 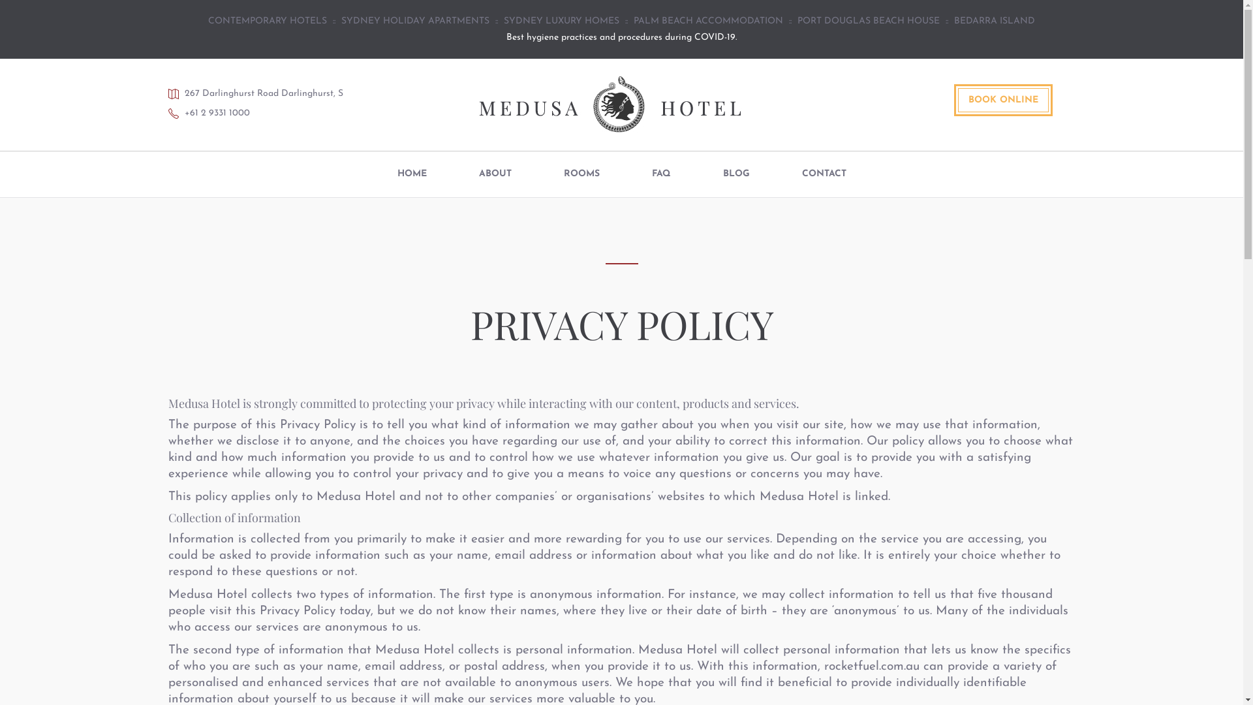 What do you see at coordinates (561, 21) in the screenshot?
I see `SYDNEY LUXURY HOMES` at bounding box center [561, 21].